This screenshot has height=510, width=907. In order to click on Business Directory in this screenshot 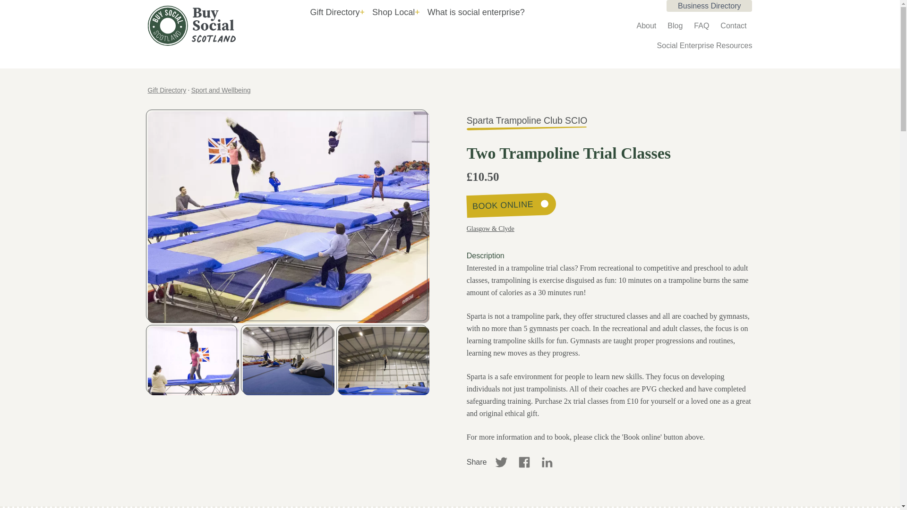, I will do `click(709, 6)`.